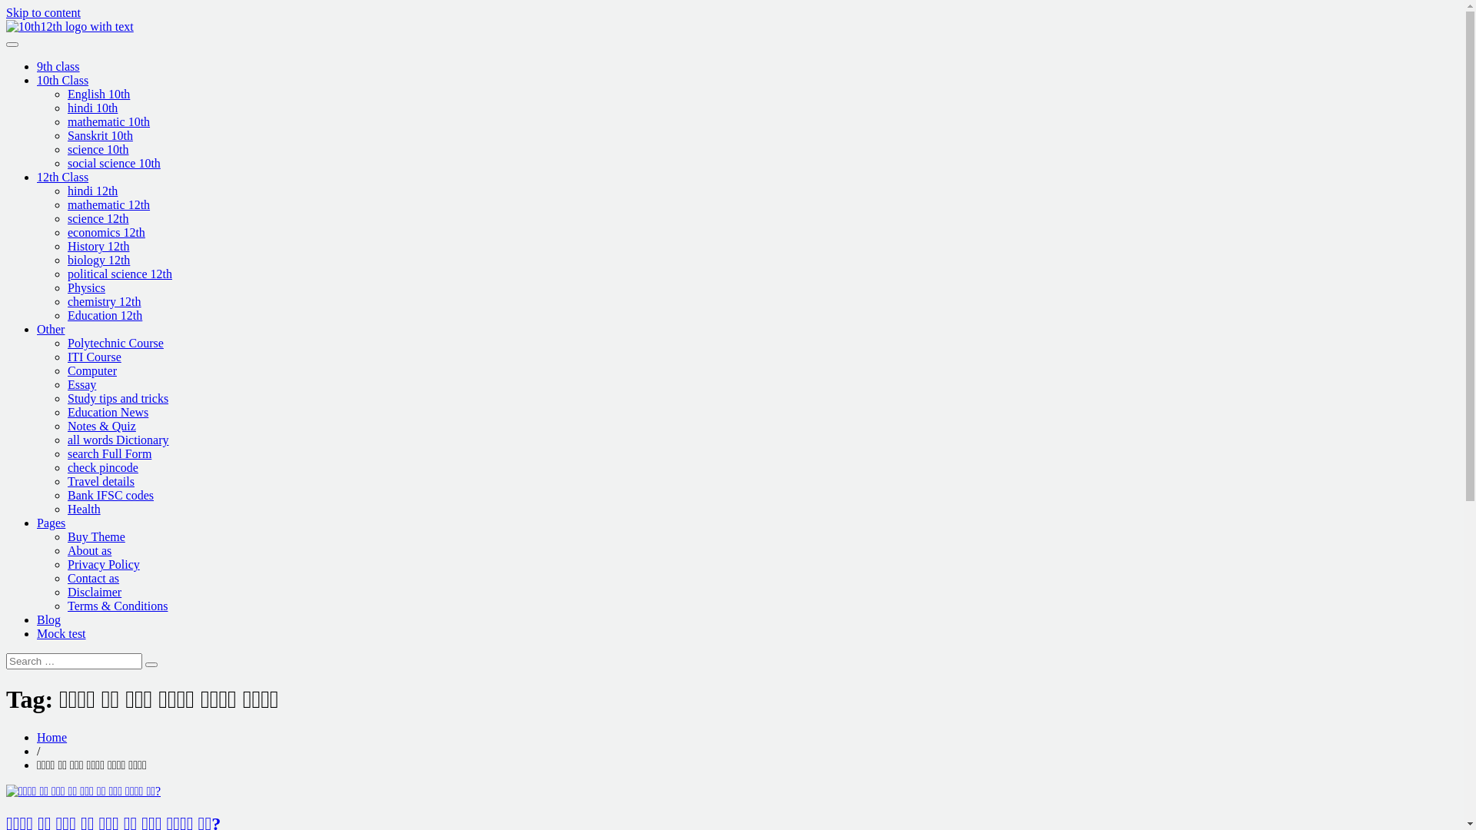 Image resolution: width=1476 pixels, height=830 pixels. Describe the element at coordinates (92, 370) in the screenshot. I see `Computer` at that location.